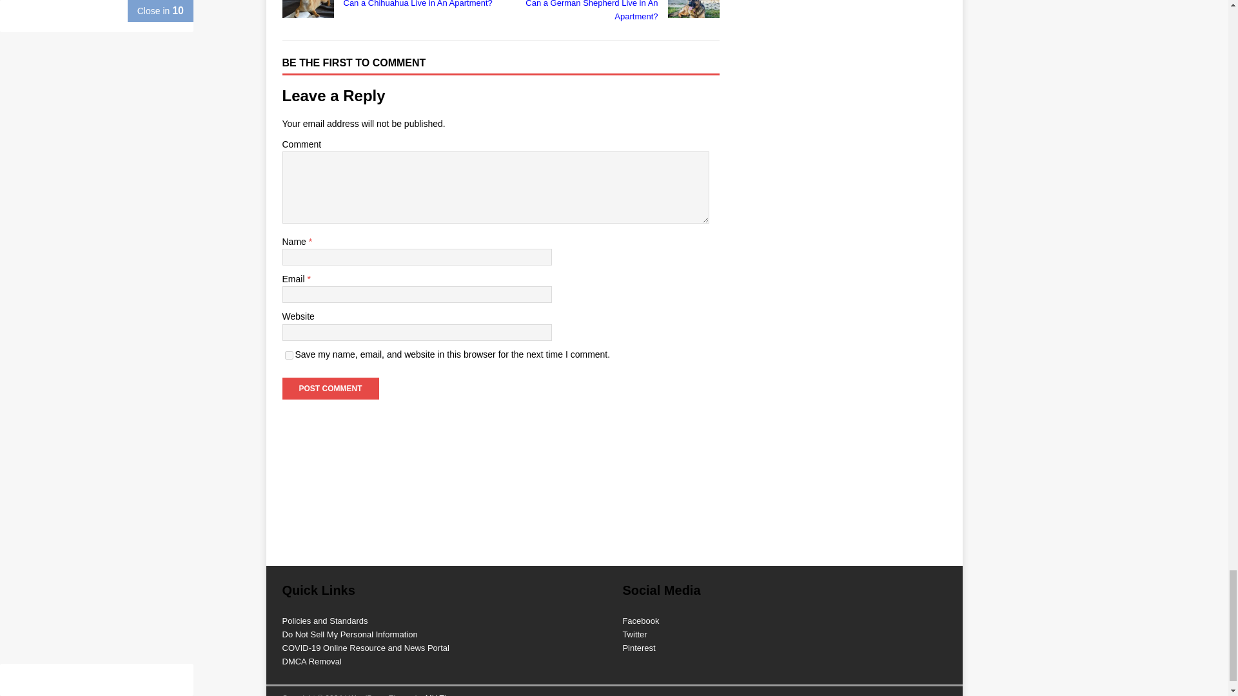  Describe the element at coordinates (613, 12) in the screenshot. I see `Post Comment` at that location.